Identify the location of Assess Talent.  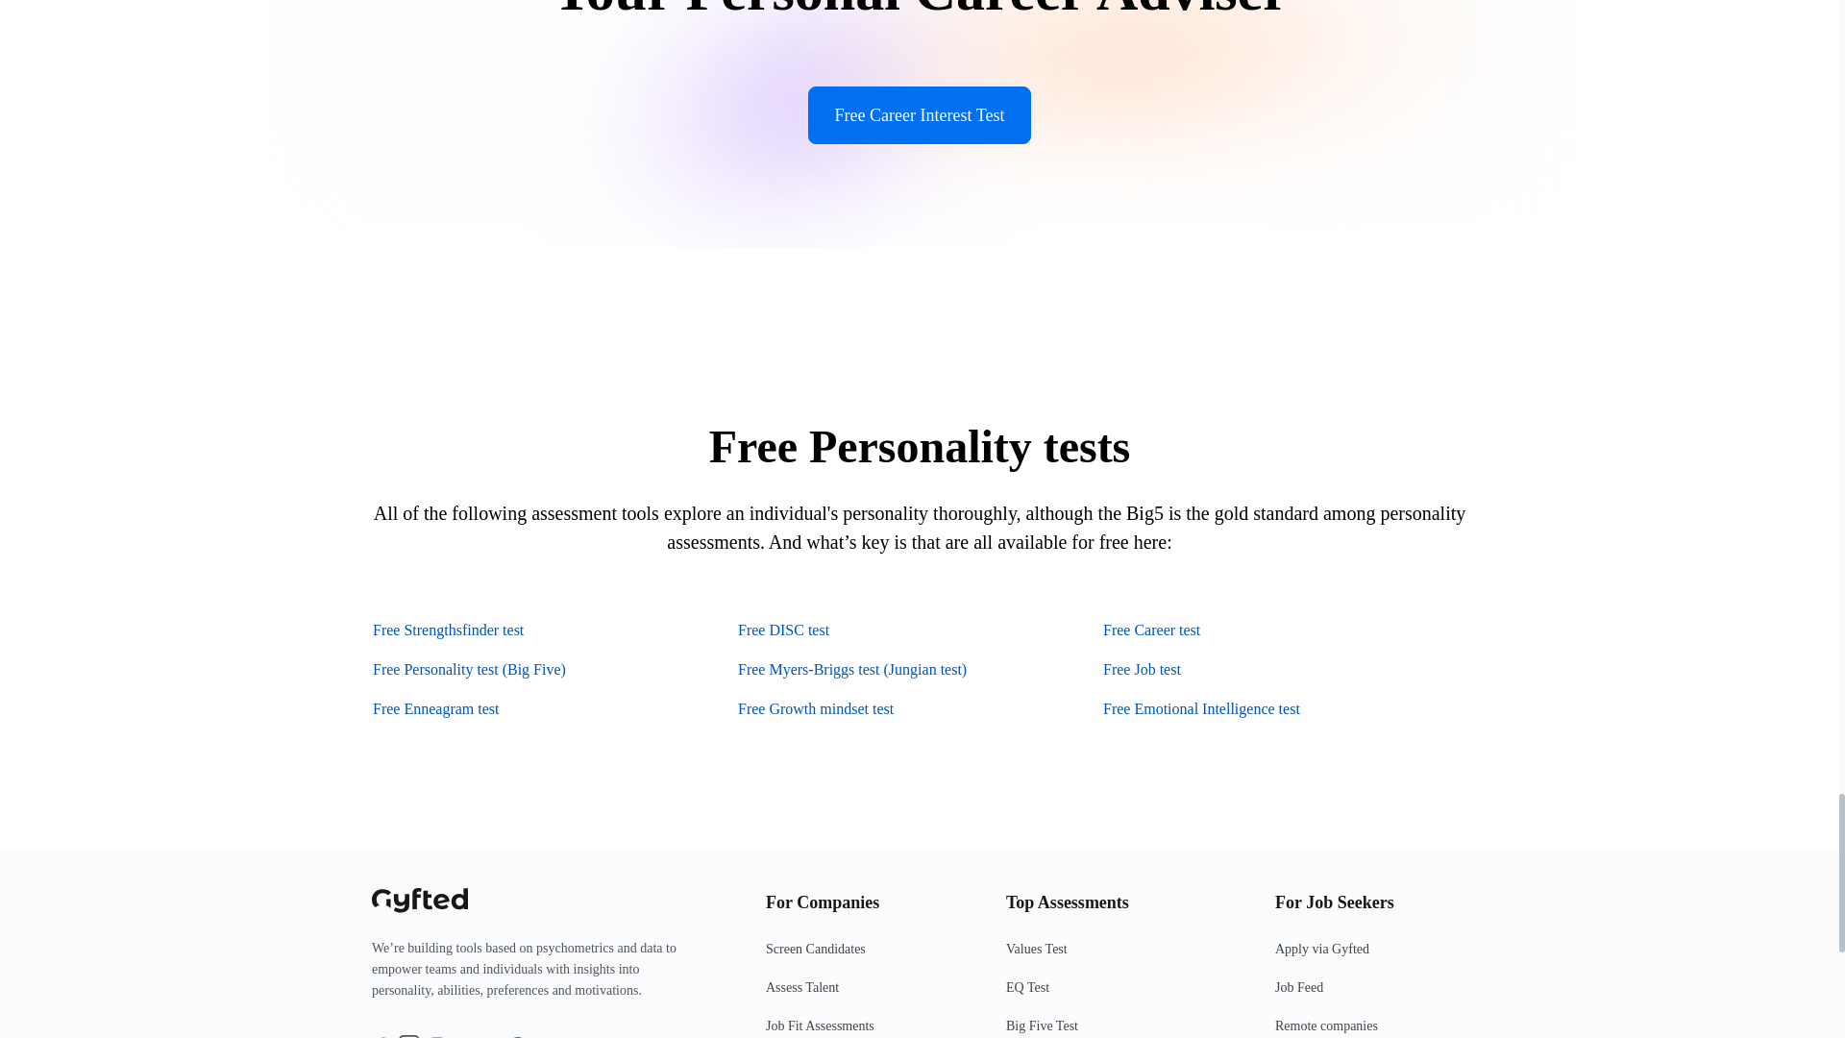
(861, 996).